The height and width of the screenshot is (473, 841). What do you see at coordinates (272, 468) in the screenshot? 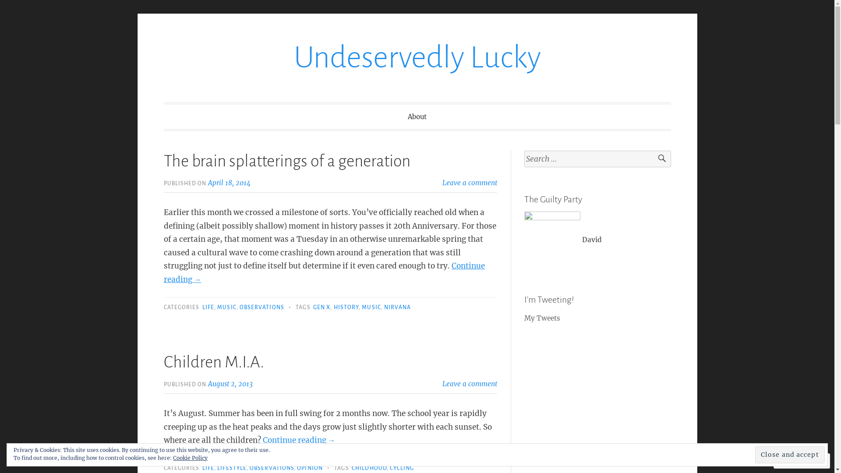
I see `OBSERVATIONS` at bounding box center [272, 468].